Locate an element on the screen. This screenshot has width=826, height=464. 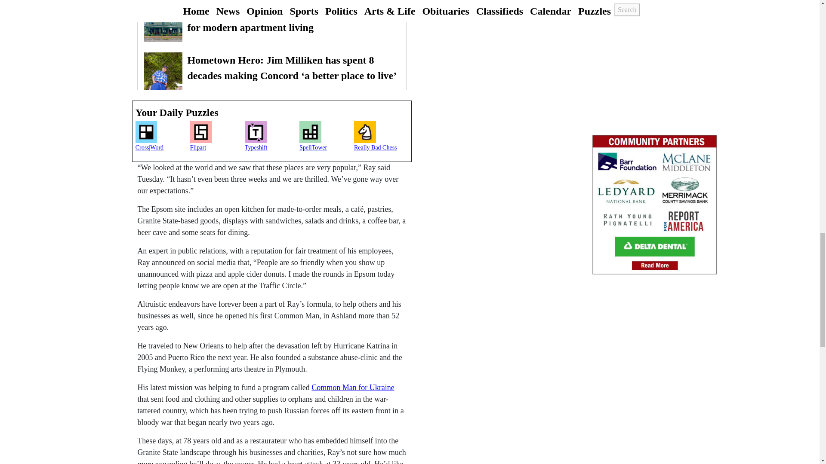
Really Bad Chess is located at coordinates (381, 139).